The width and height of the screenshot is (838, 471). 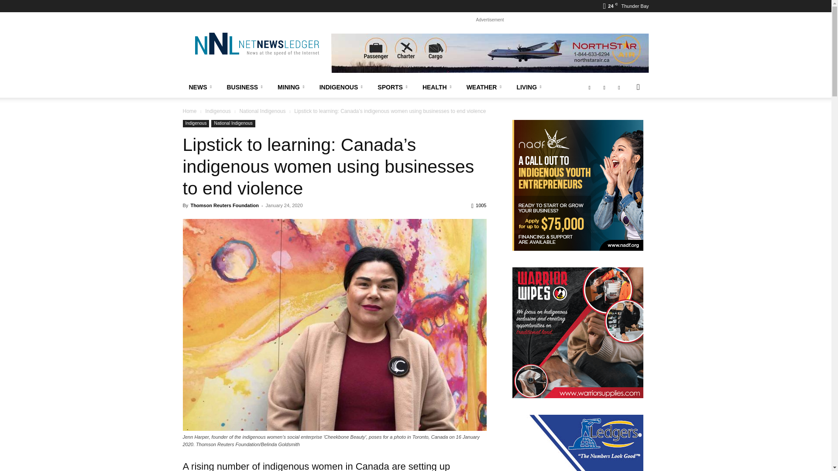 What do you see at coordinates (262, 111) in the screenshot?
I see `View all posts in National Indigenous` at bounding box center [262, 111].